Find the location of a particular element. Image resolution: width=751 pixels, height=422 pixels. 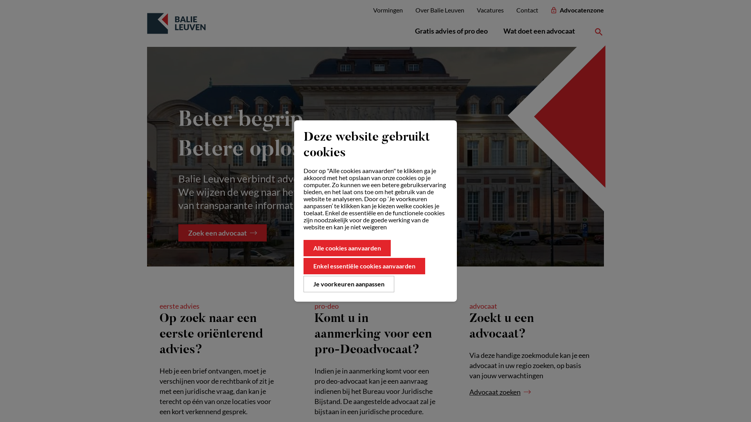

Alle cookies aanvaarden is located at coordinates (347, 248).